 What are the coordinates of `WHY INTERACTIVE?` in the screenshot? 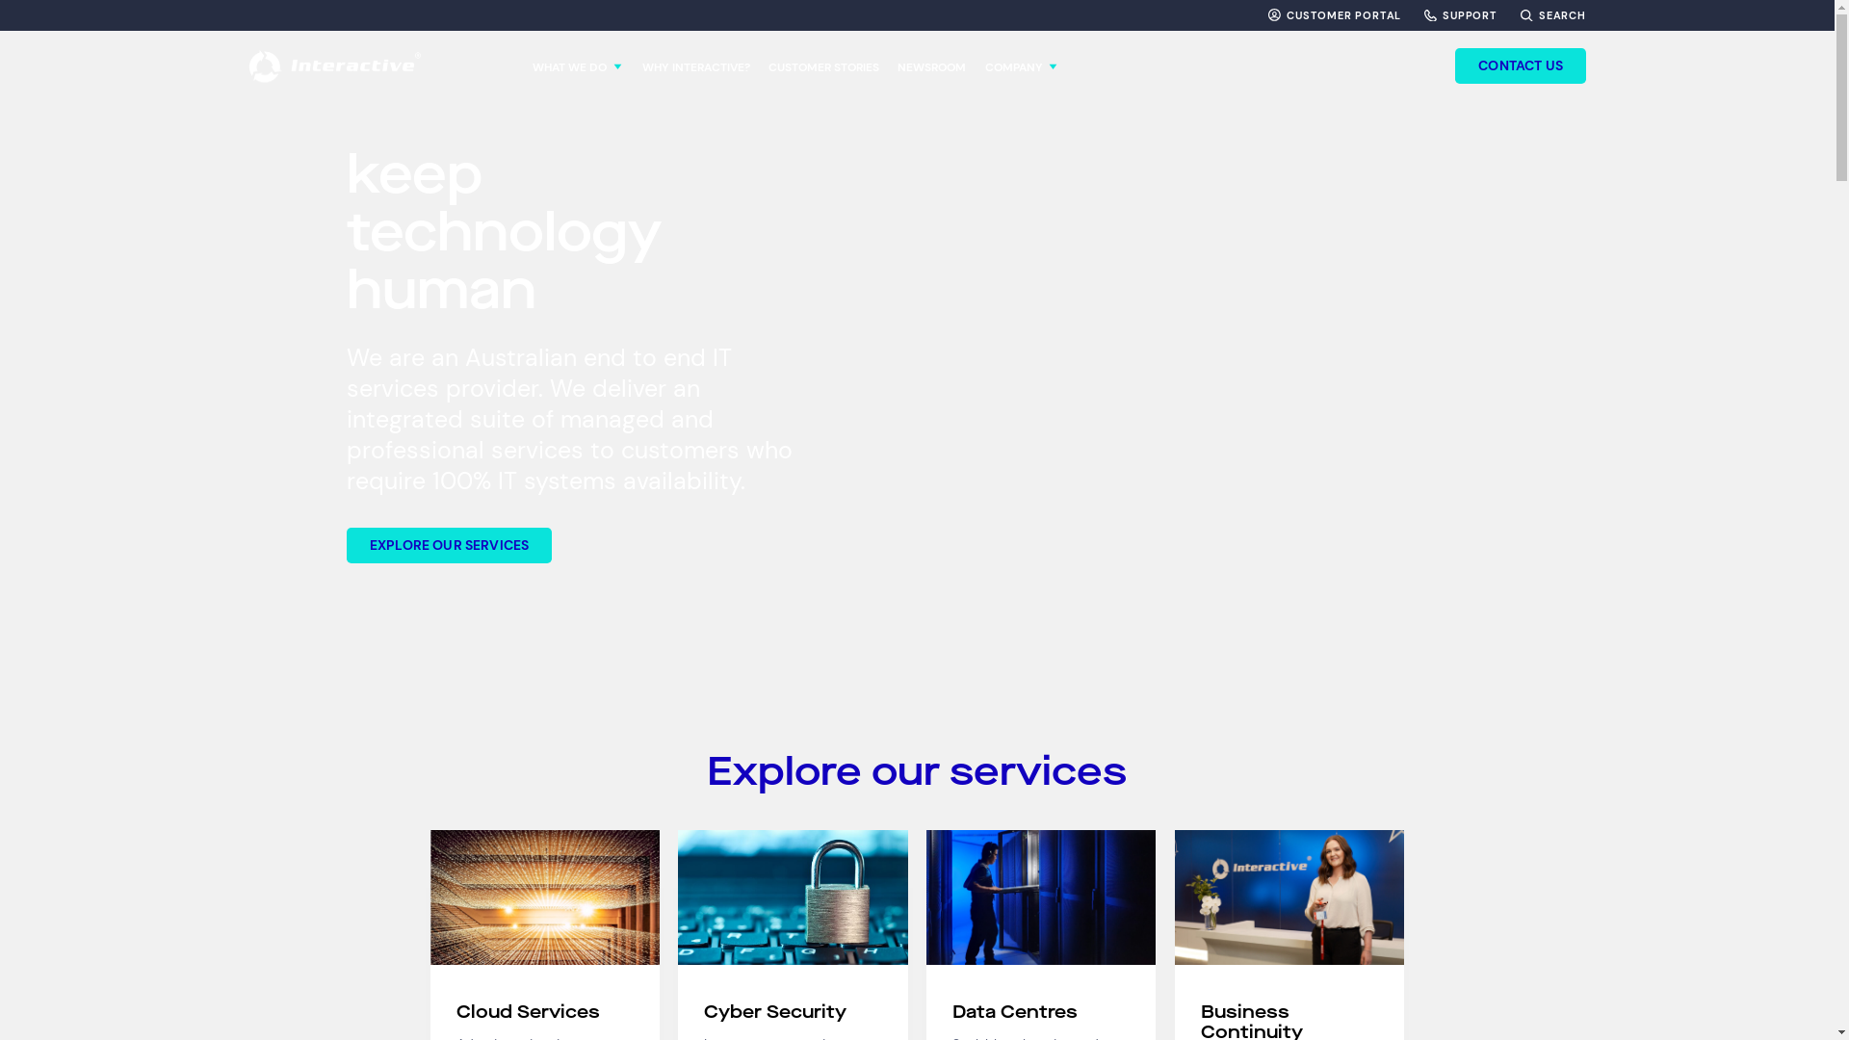 It's located at (696, 65).